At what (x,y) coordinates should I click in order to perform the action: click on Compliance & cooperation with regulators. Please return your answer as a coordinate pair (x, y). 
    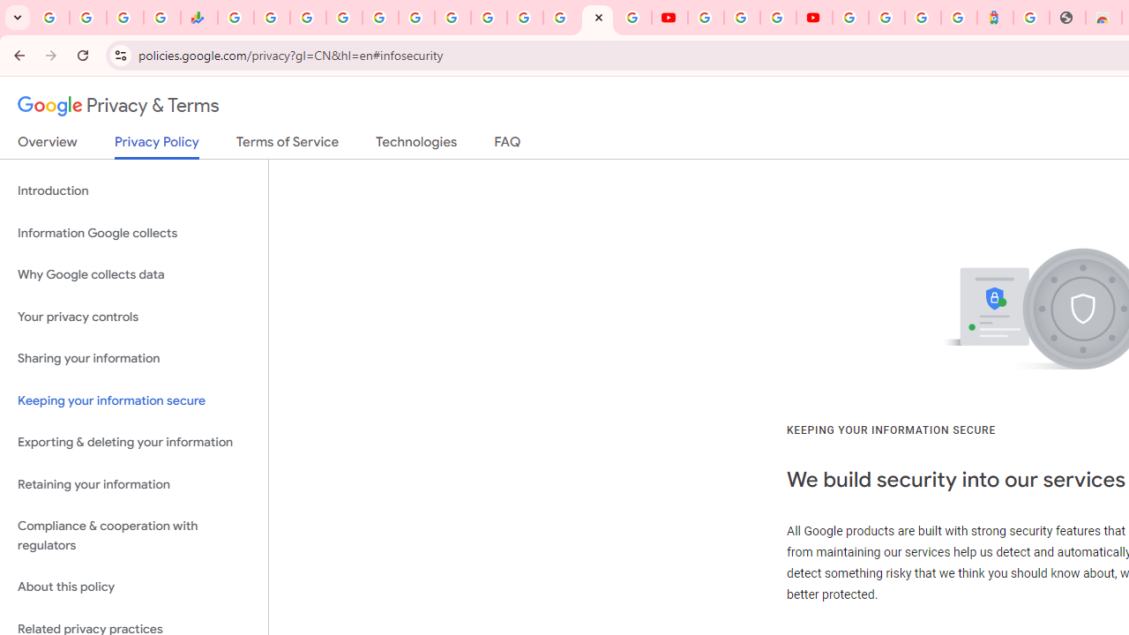
    Looking at the image, I should click on (134, 536).